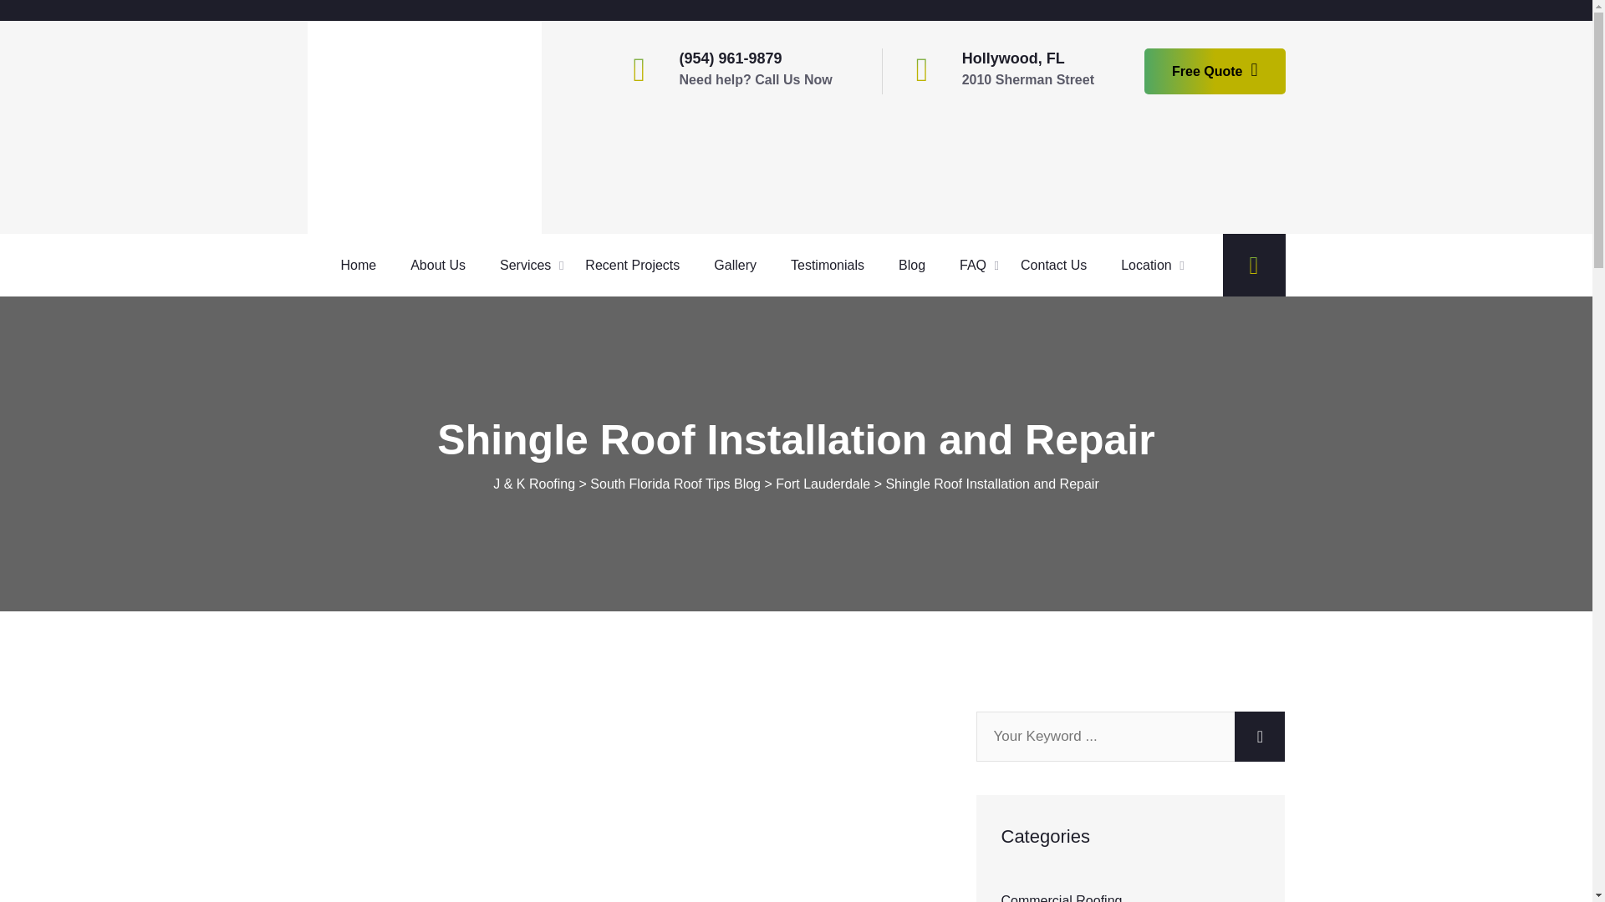 Image resolution: width=1605 pixels, height=902 pixels. I want to click on South Florida Roof Tips Blog, so click(675, 484).